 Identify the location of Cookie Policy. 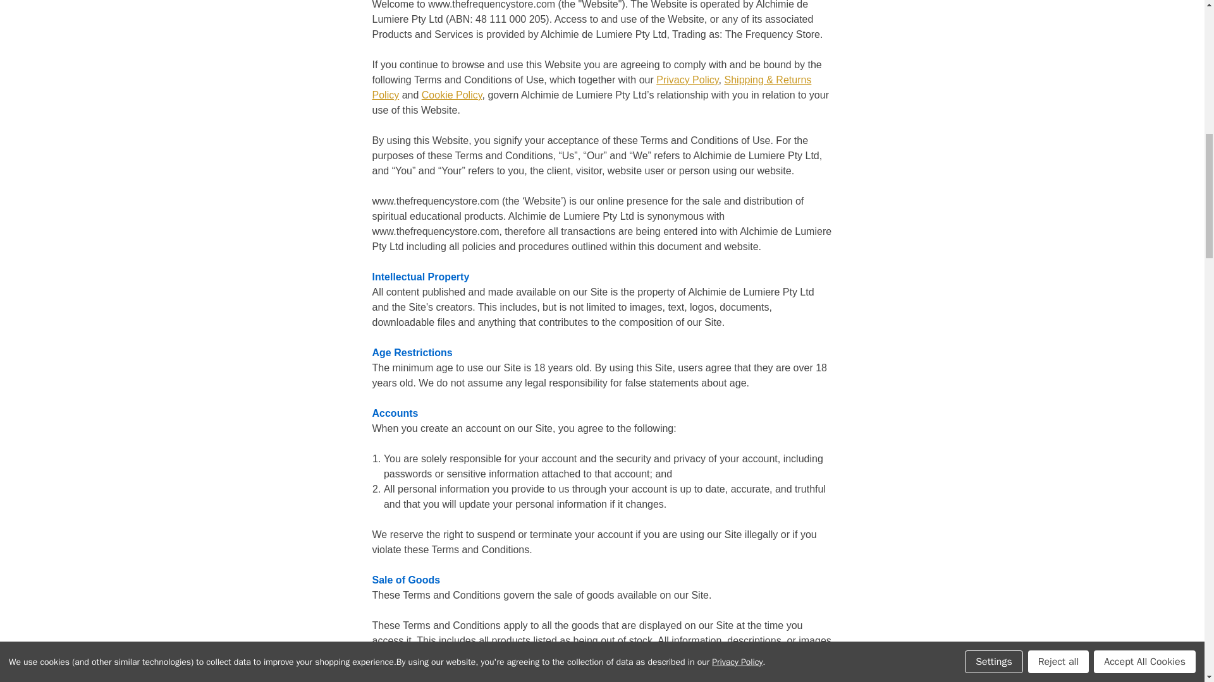
(451, 95).